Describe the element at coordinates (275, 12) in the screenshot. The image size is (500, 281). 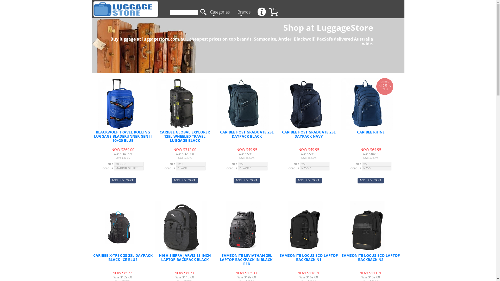
I see `0` at that location.